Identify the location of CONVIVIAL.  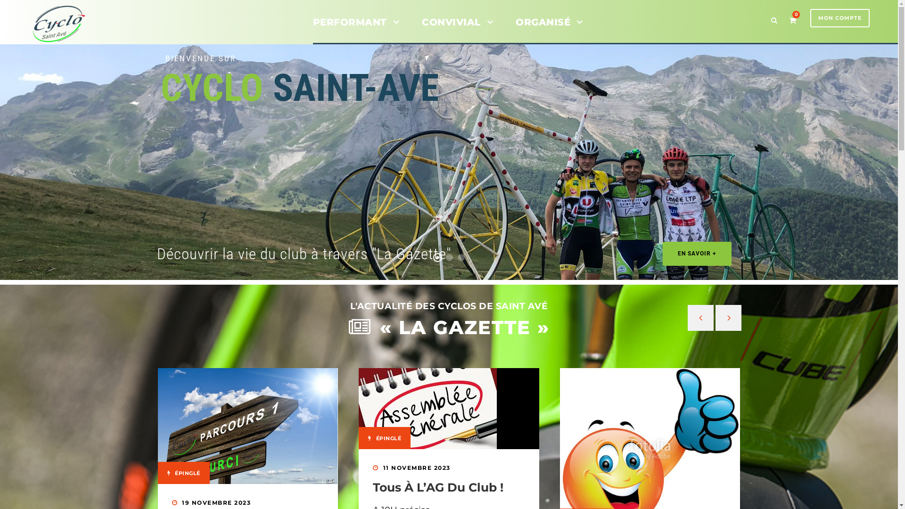
(457, 29).